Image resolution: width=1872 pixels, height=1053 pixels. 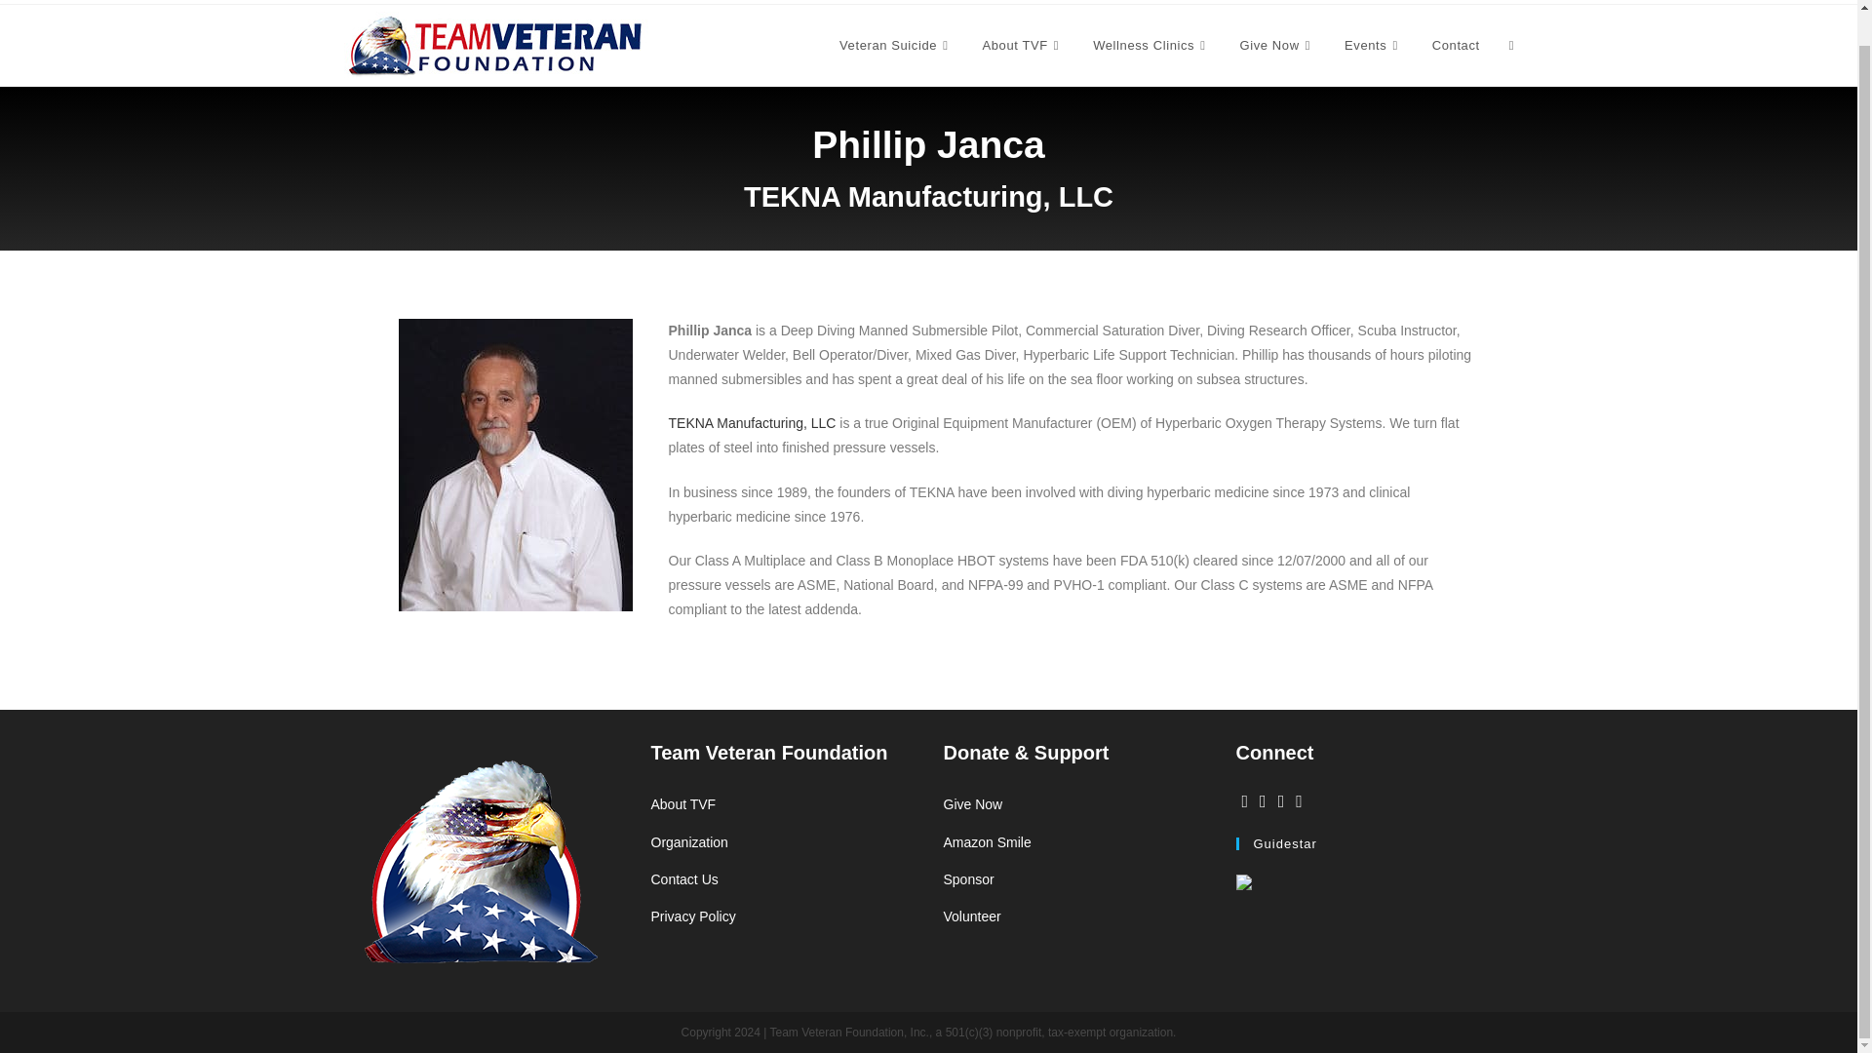 I want to click on Veteran Suicide, so click(x=896, y=45).